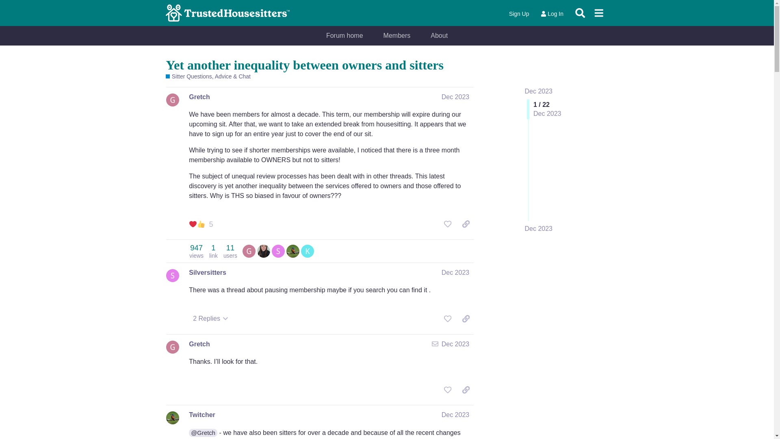 The width and height of the screenshot is (780, 439). Describe the element at coordinates (210, 319) in the screenshot. I see `Forum home` at that location.